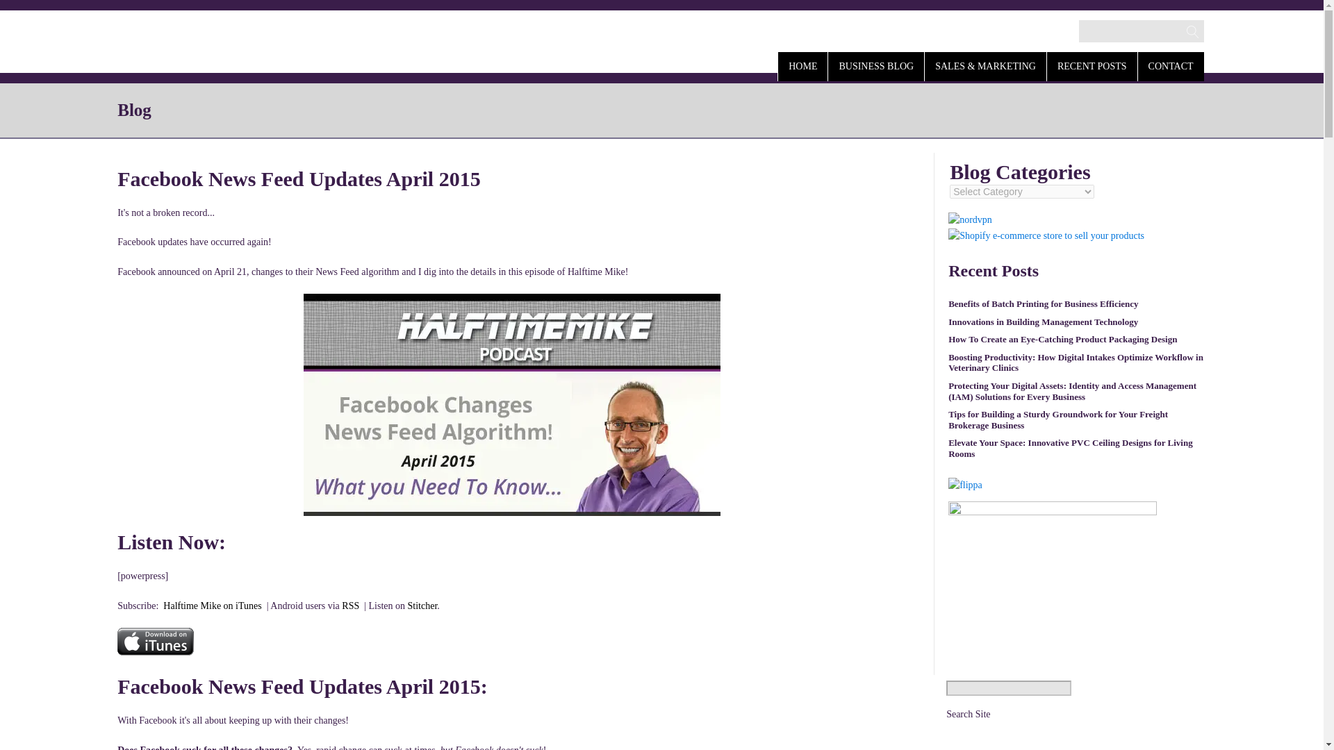 The width and height of the screenshot is (1334, 750). I want to click on BUSINESS BLOG, so click(876, 65).